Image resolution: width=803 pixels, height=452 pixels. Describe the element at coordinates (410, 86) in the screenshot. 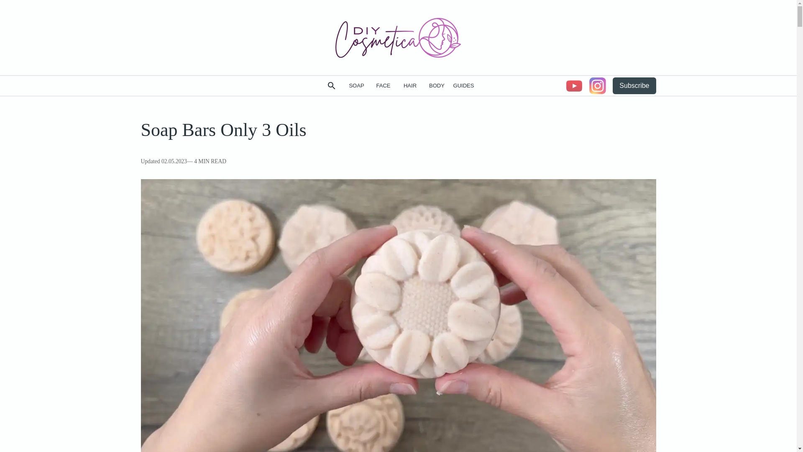

I see `HAIR` at that location.